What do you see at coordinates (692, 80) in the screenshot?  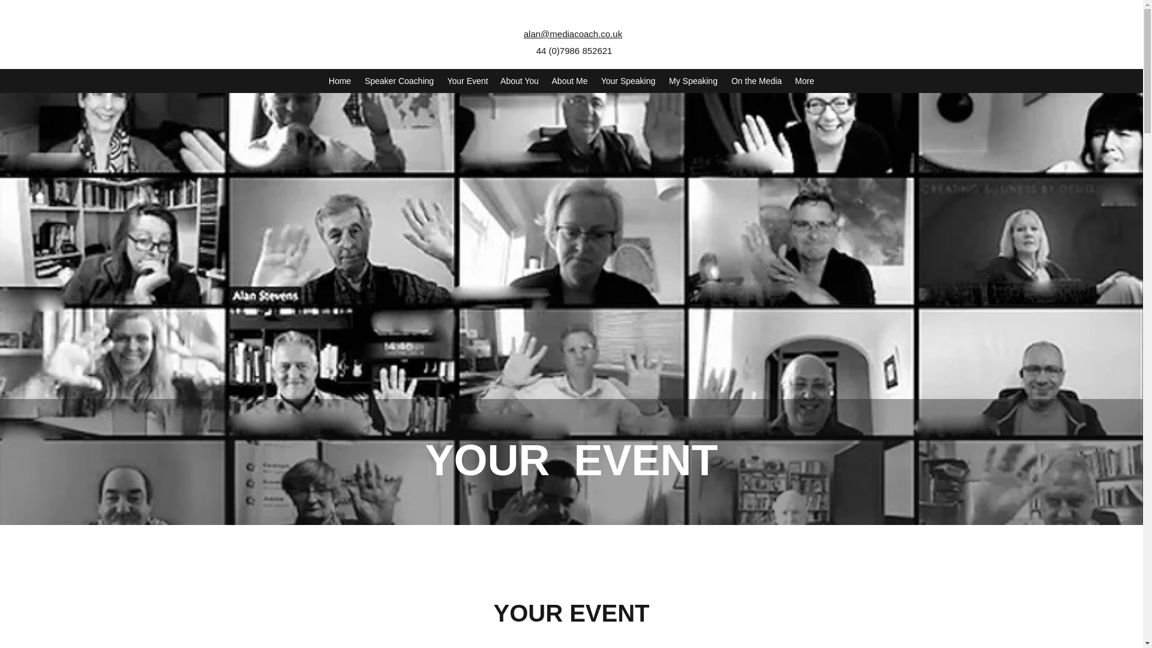 I see `My Speaking` at bounding box center [692, 80].